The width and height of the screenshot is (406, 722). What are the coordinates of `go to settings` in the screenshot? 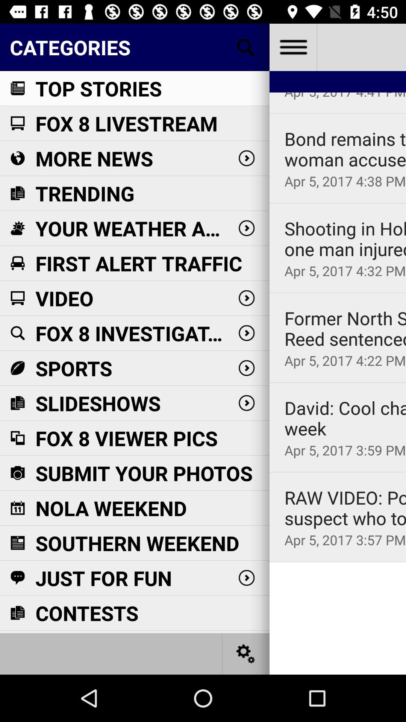 It's located at (246, 654).